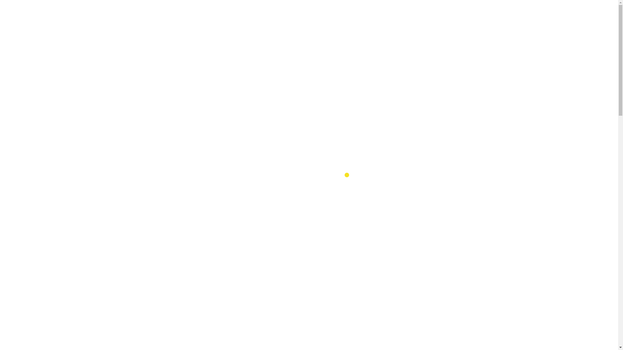 The image size is (623, 350). What do you see at coordinates (183, 14) in the screenshot?
I see `Wholesale Eyewears` at bounding box center [183, 14].